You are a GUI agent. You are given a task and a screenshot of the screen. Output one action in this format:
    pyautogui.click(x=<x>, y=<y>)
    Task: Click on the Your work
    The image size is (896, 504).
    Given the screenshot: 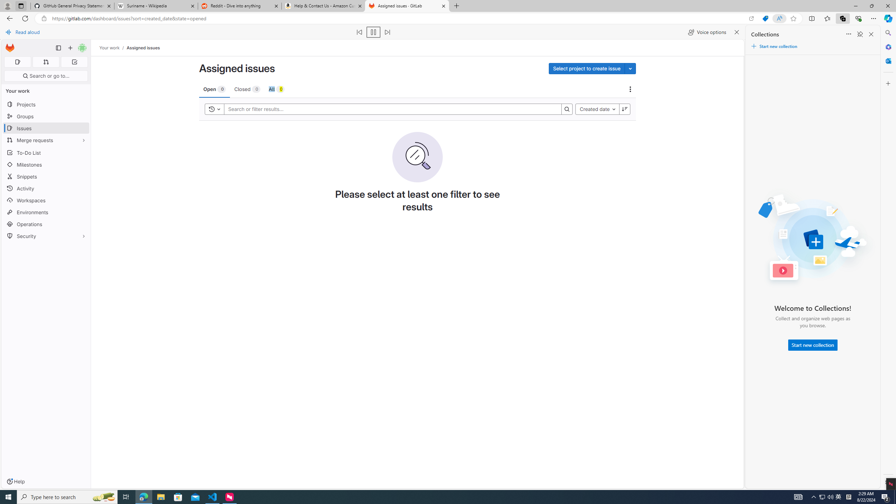 What is the action you would take?
    pyautogui.click(x=110, y=48)
    